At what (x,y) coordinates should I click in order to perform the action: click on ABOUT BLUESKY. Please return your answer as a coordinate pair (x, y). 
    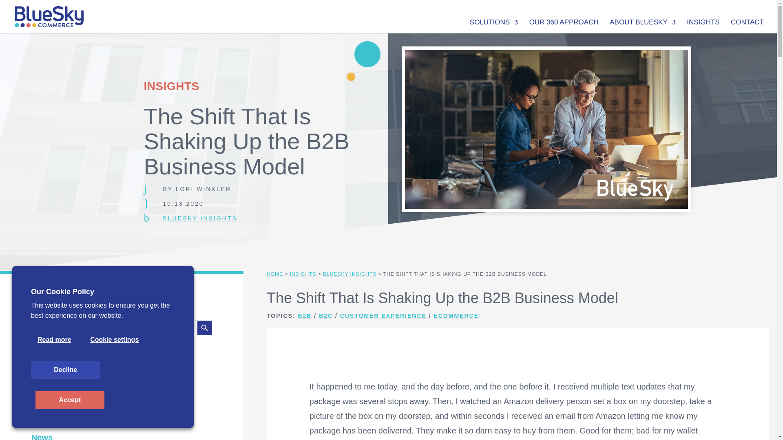
    Looking at the image, I should click on (642, 24).